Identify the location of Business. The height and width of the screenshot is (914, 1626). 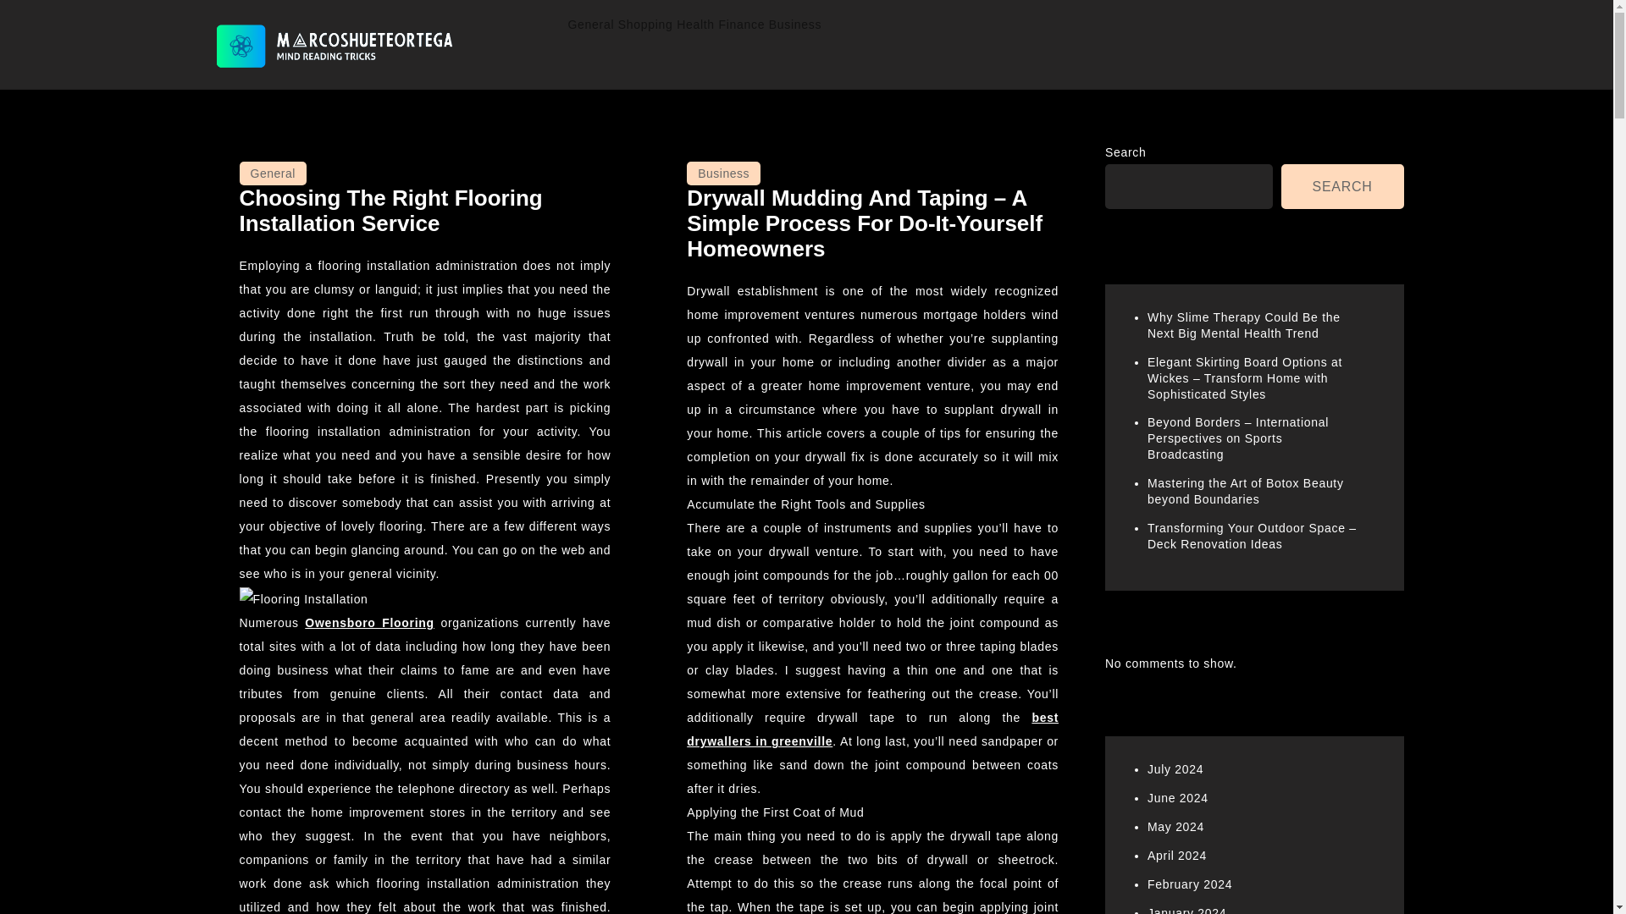
(794, 25).